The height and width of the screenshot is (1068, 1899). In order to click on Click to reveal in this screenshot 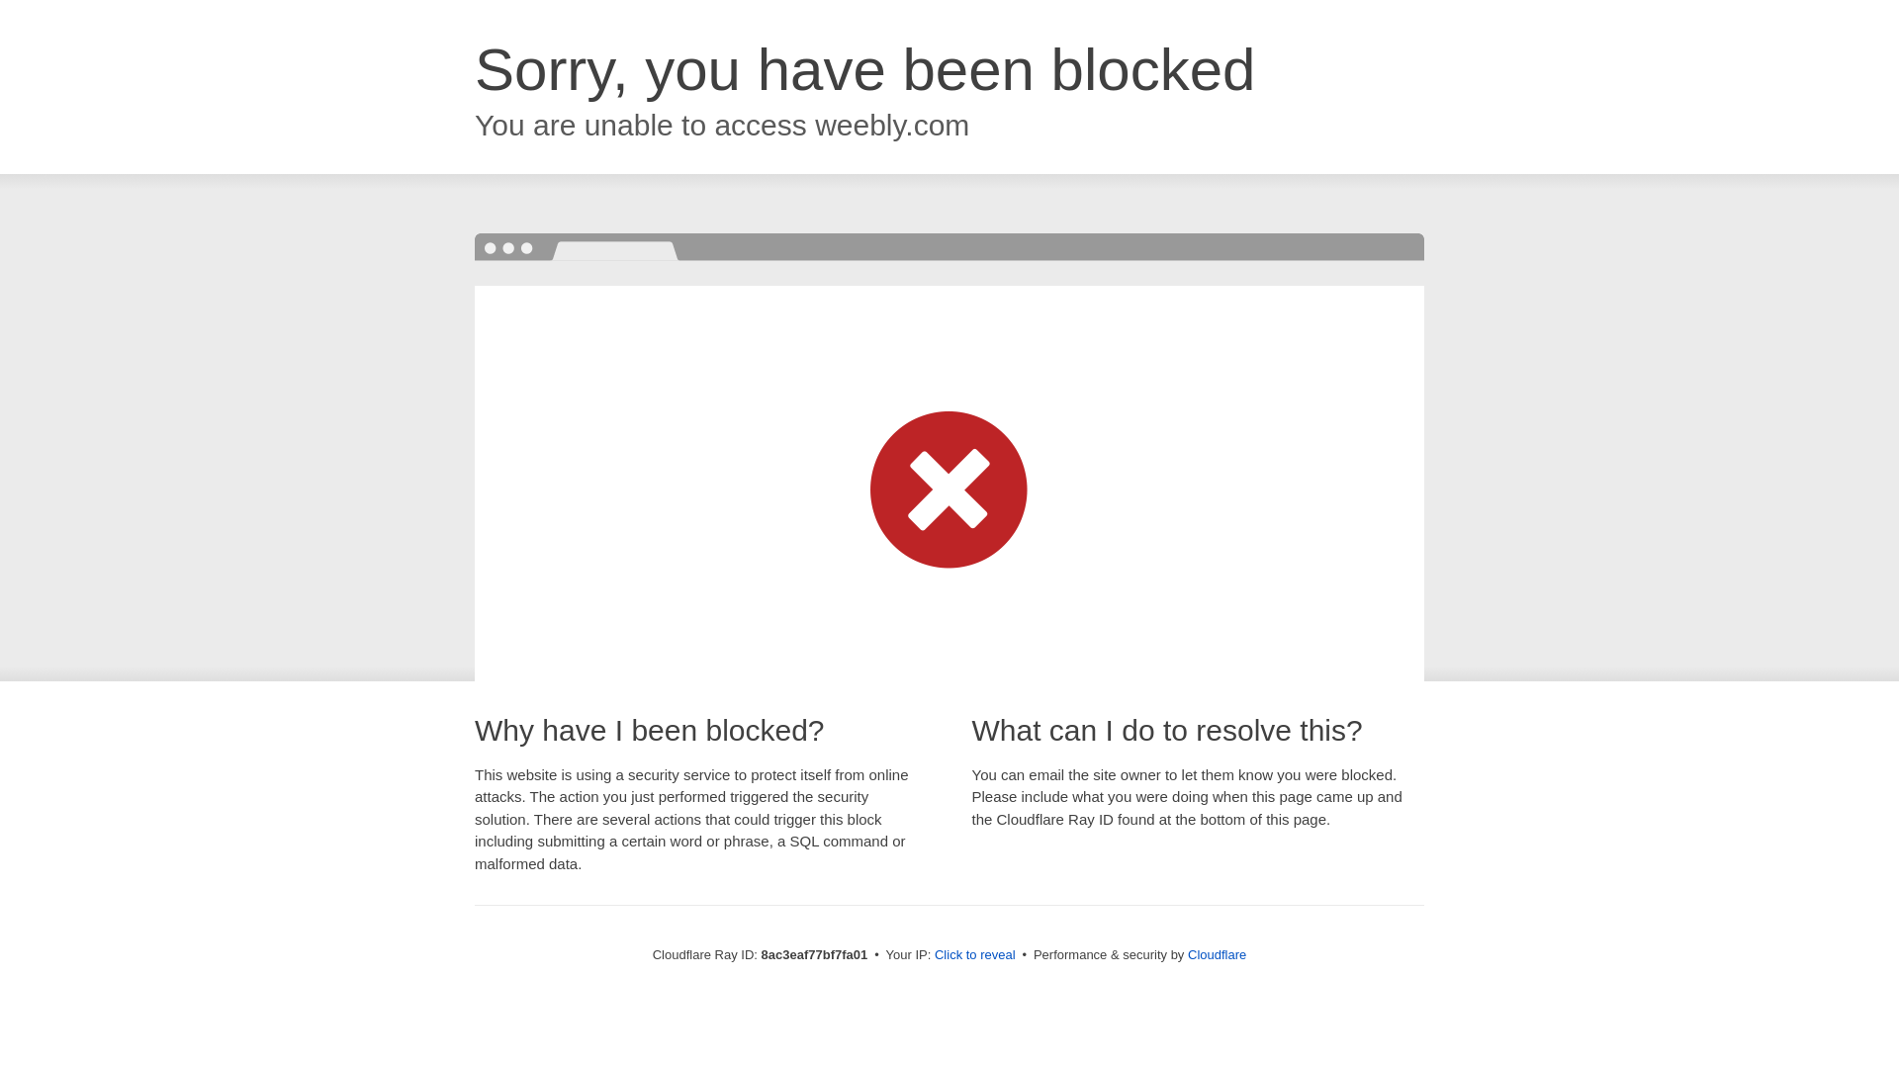, I will do `click(975, 955)`.